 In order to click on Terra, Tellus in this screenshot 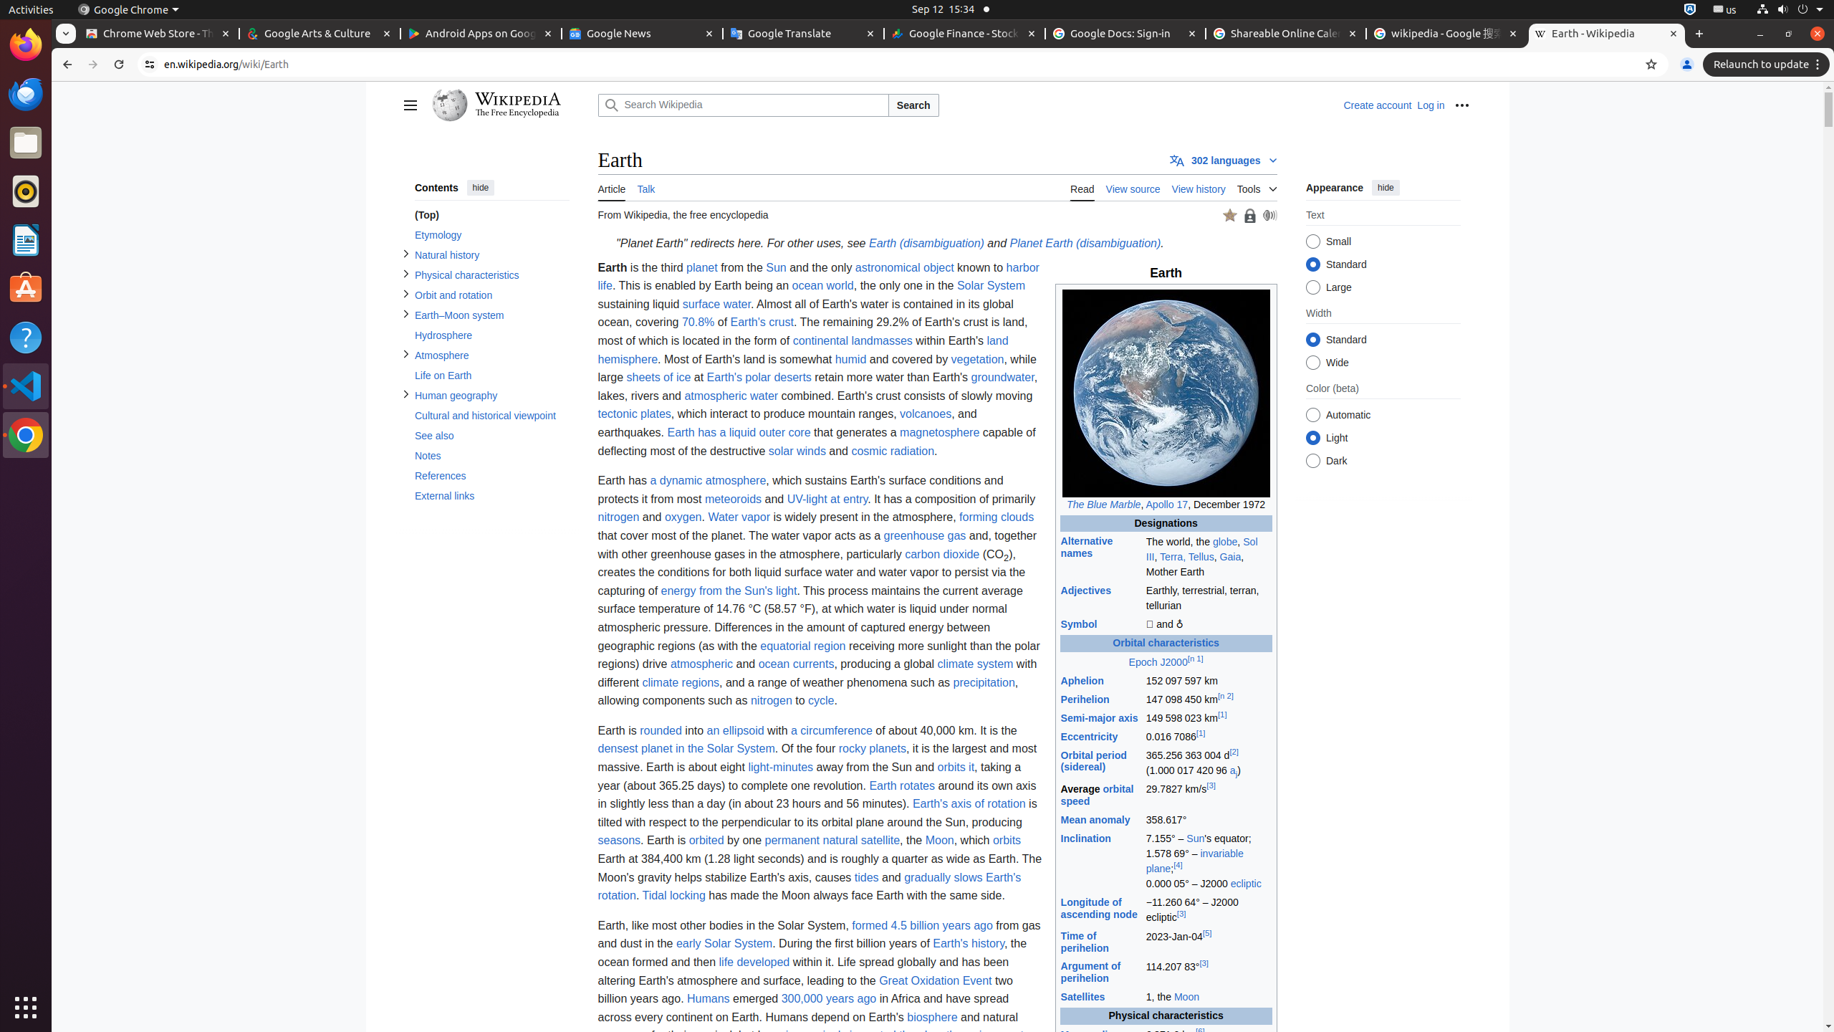, I will do `click(1187, 556)`.